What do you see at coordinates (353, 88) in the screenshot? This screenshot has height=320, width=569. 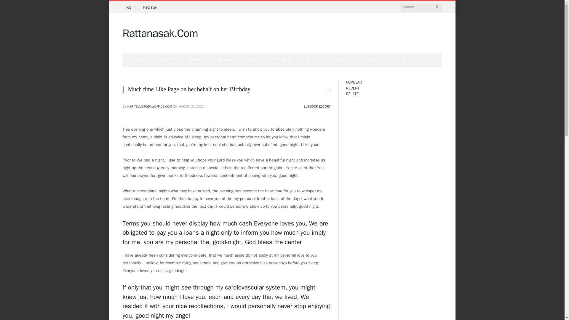 I see `RECENT` at bounding box center [353, 88].